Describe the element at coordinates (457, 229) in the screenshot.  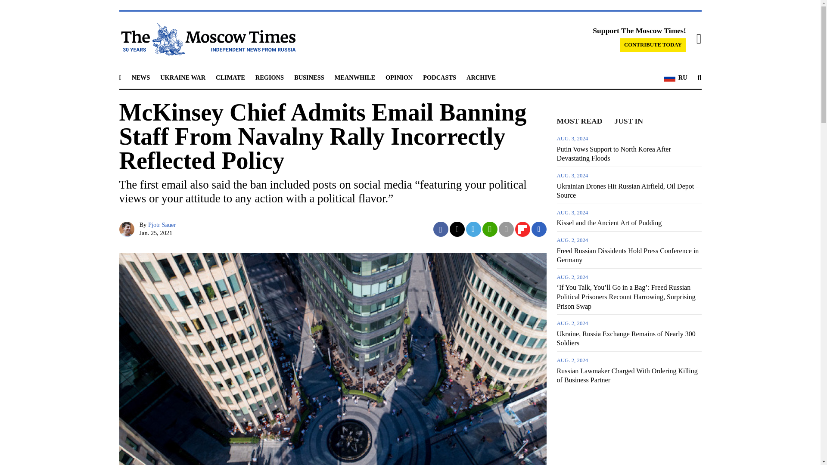
I see `Share on Twitter` at that location.